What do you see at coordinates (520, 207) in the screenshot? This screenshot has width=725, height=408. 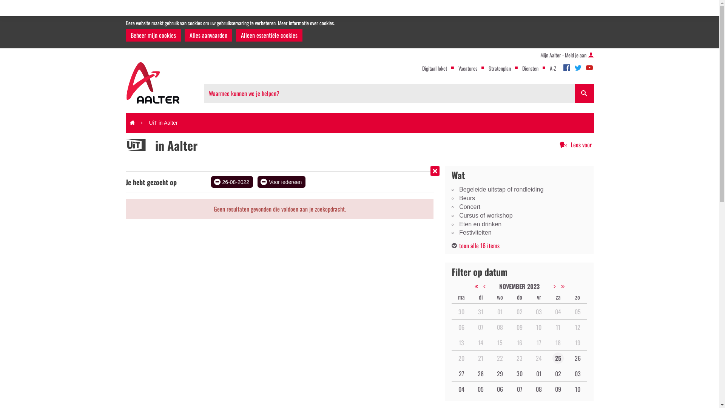 I see `Concert` at bounding box center [520, 207].